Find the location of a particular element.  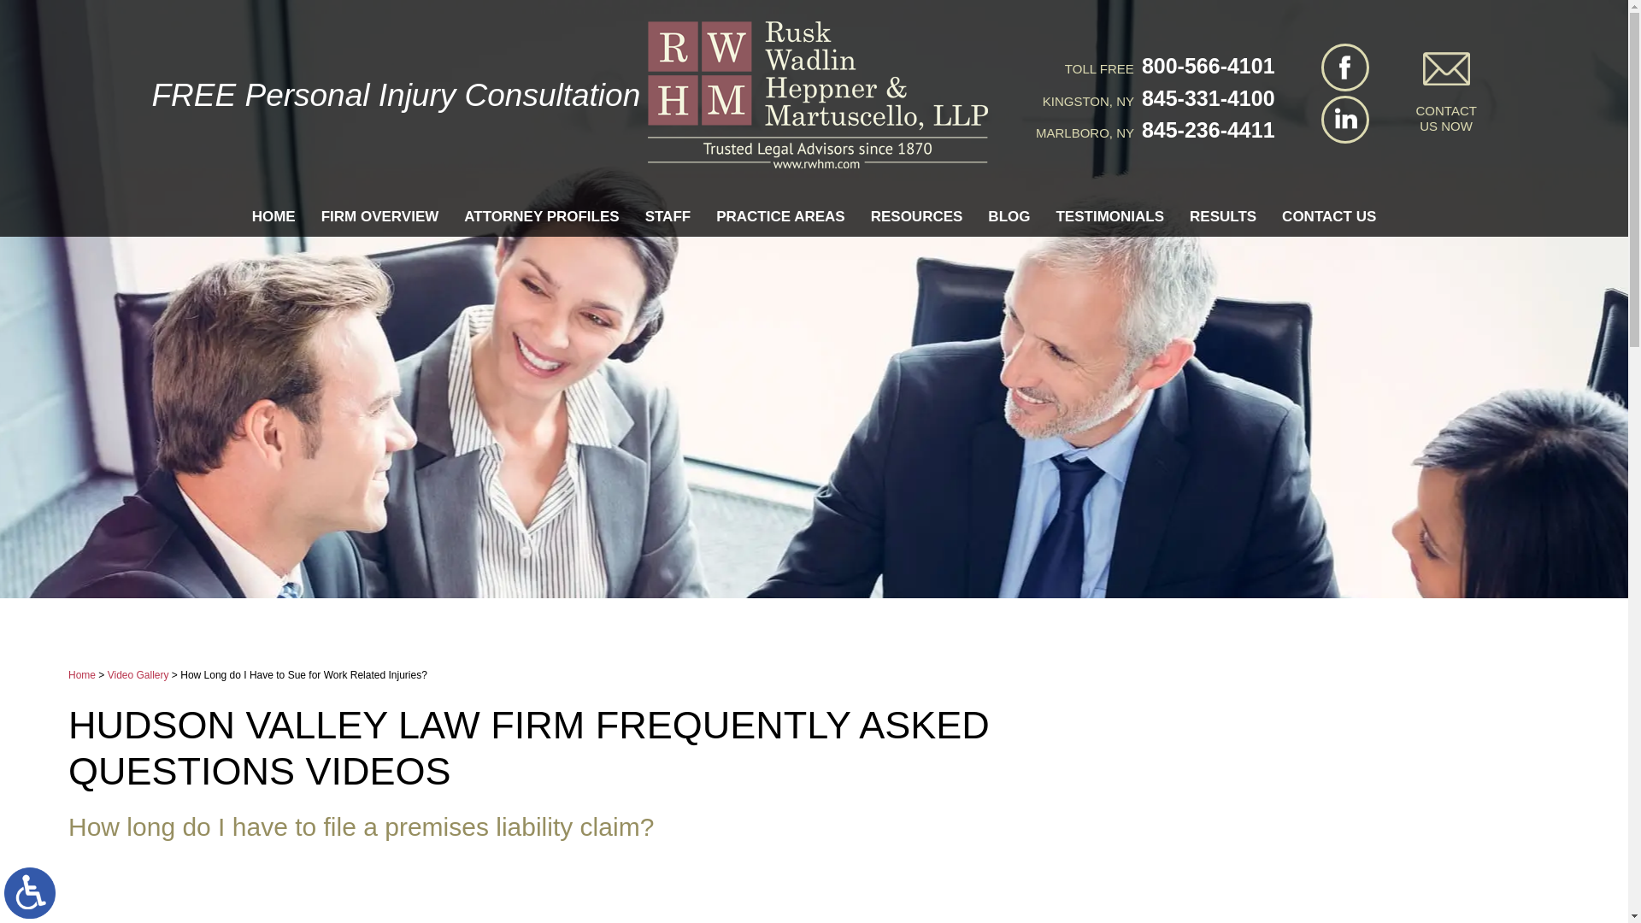

ATTORNEY PROFILES is located at coordinates (541, 217).